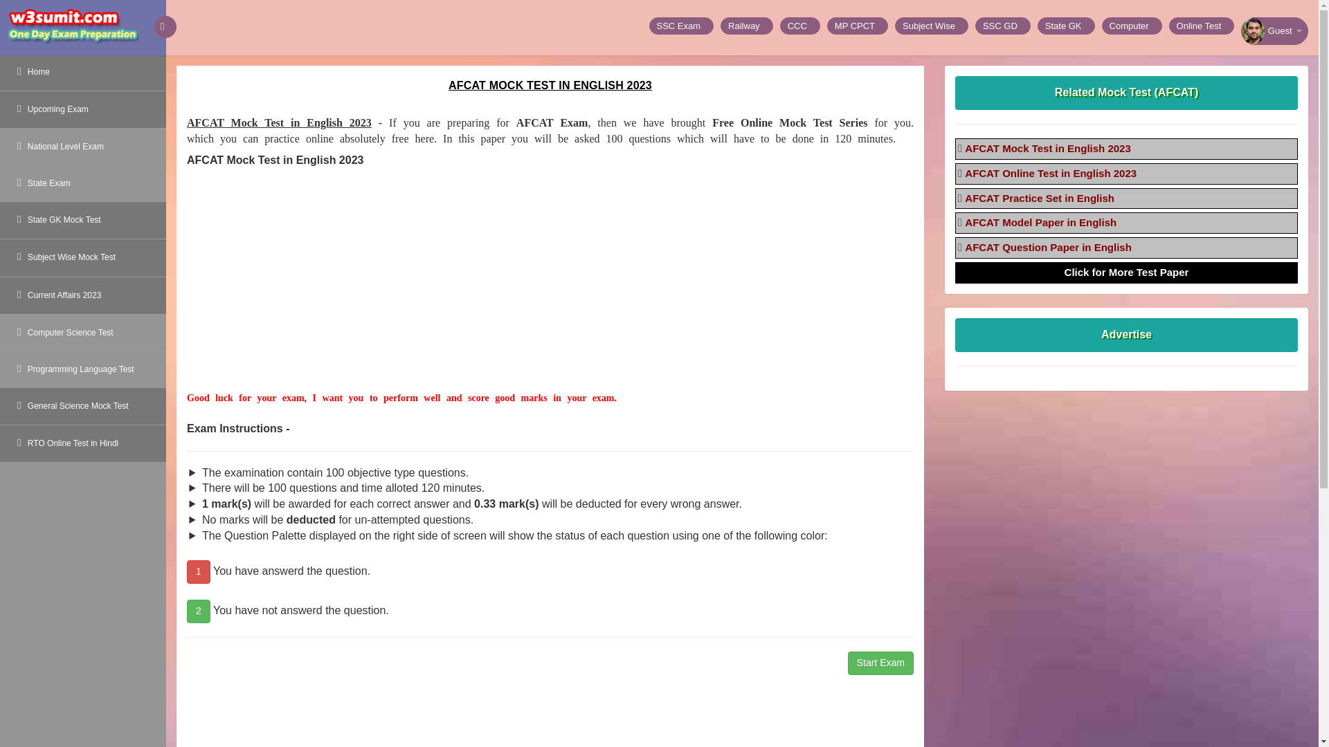  I want to click on Current Affairs 2023, so click(83, 295).